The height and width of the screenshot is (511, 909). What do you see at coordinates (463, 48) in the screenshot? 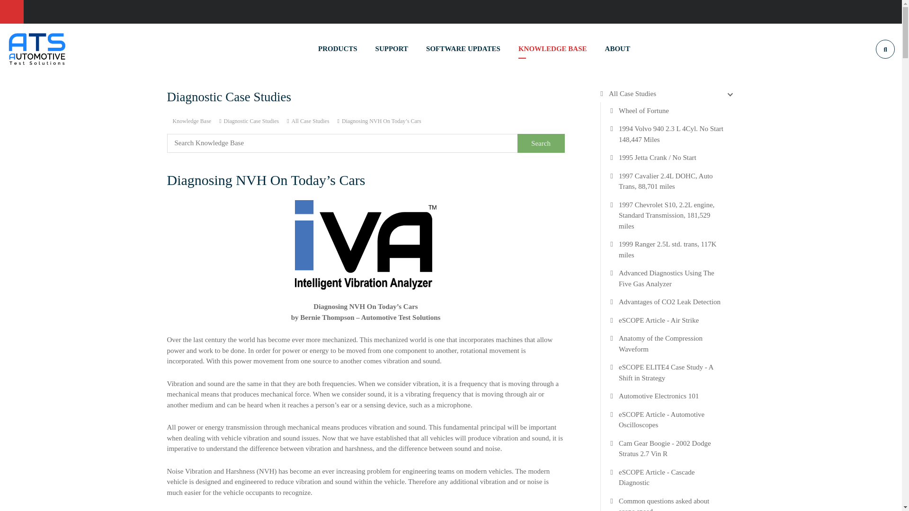
I see `SOFTWARE UPDATES` at bounding box center [463, 48].